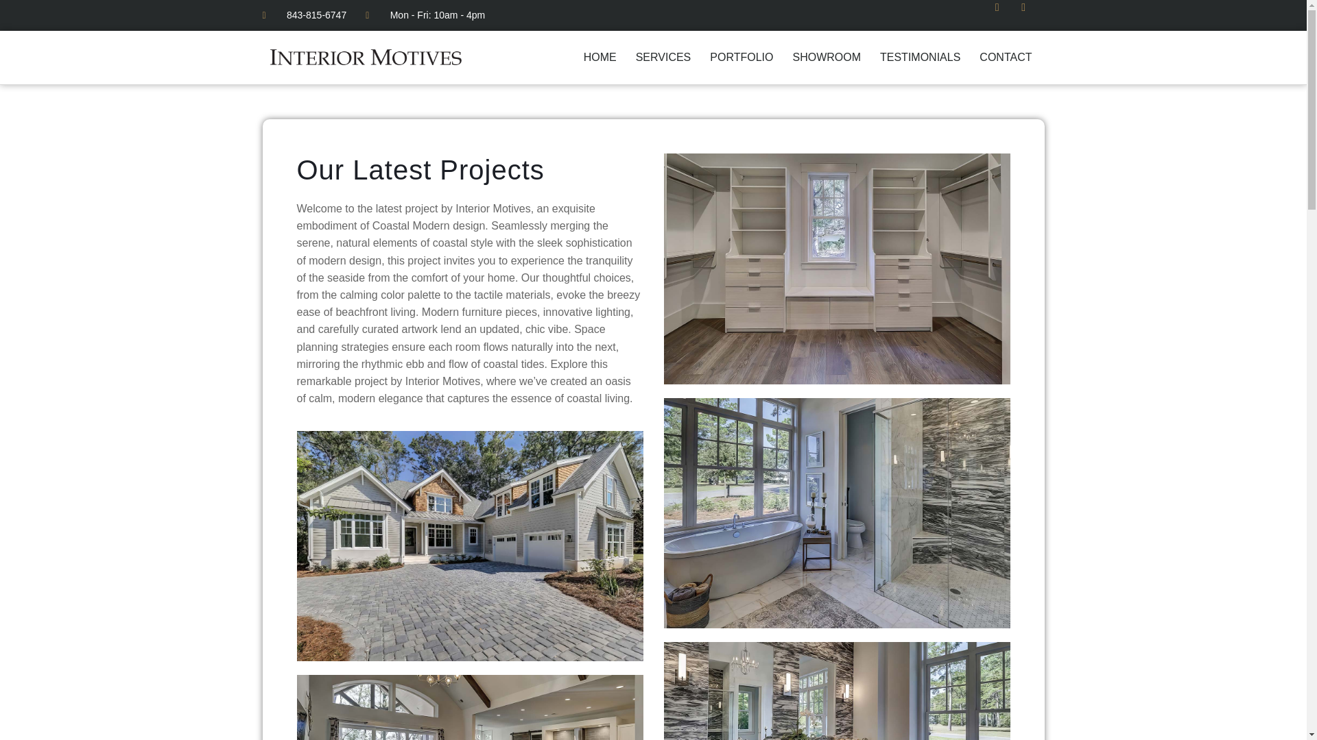 This screenshot has height=740, width=1317. I want to click on HOME, so click(600, 57).